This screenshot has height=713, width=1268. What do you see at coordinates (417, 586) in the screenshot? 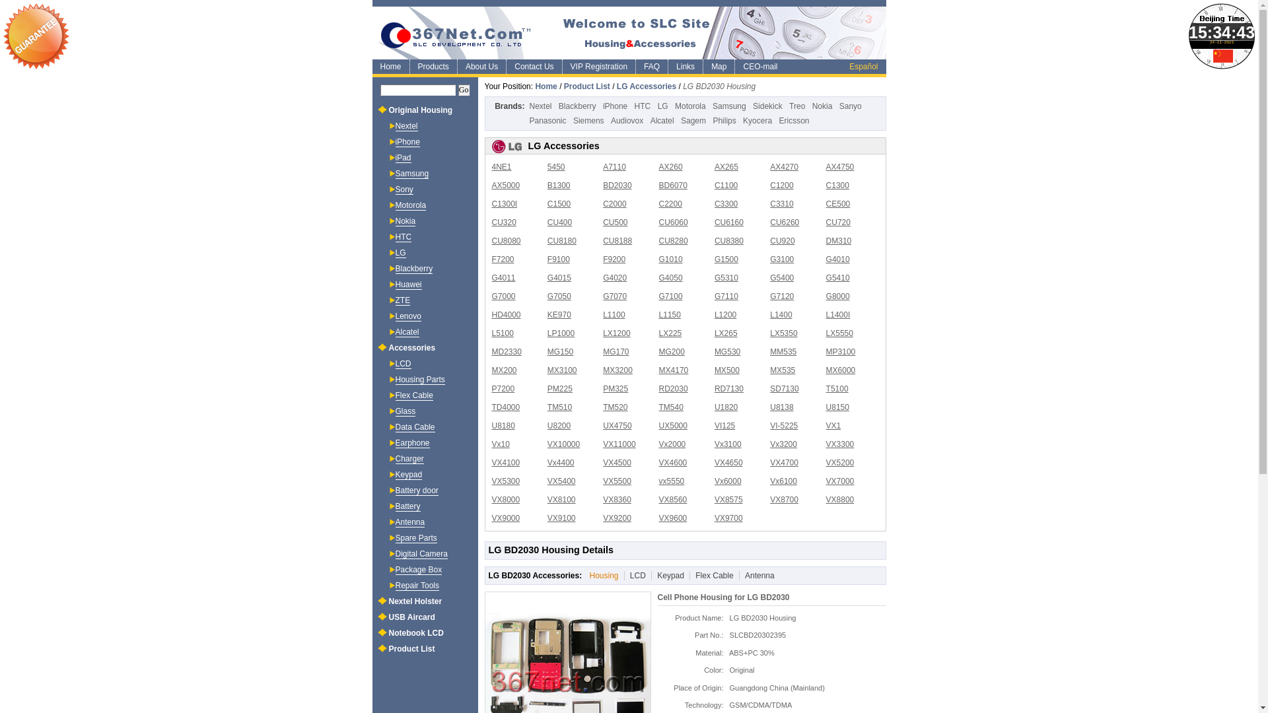
I see `Repair Tools` at bounding box center [417, 586].